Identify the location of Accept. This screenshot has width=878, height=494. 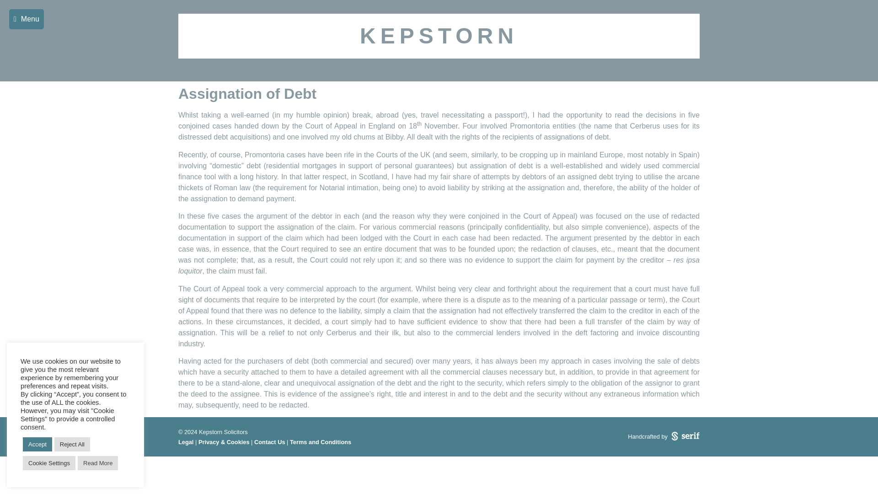
(37, 444).